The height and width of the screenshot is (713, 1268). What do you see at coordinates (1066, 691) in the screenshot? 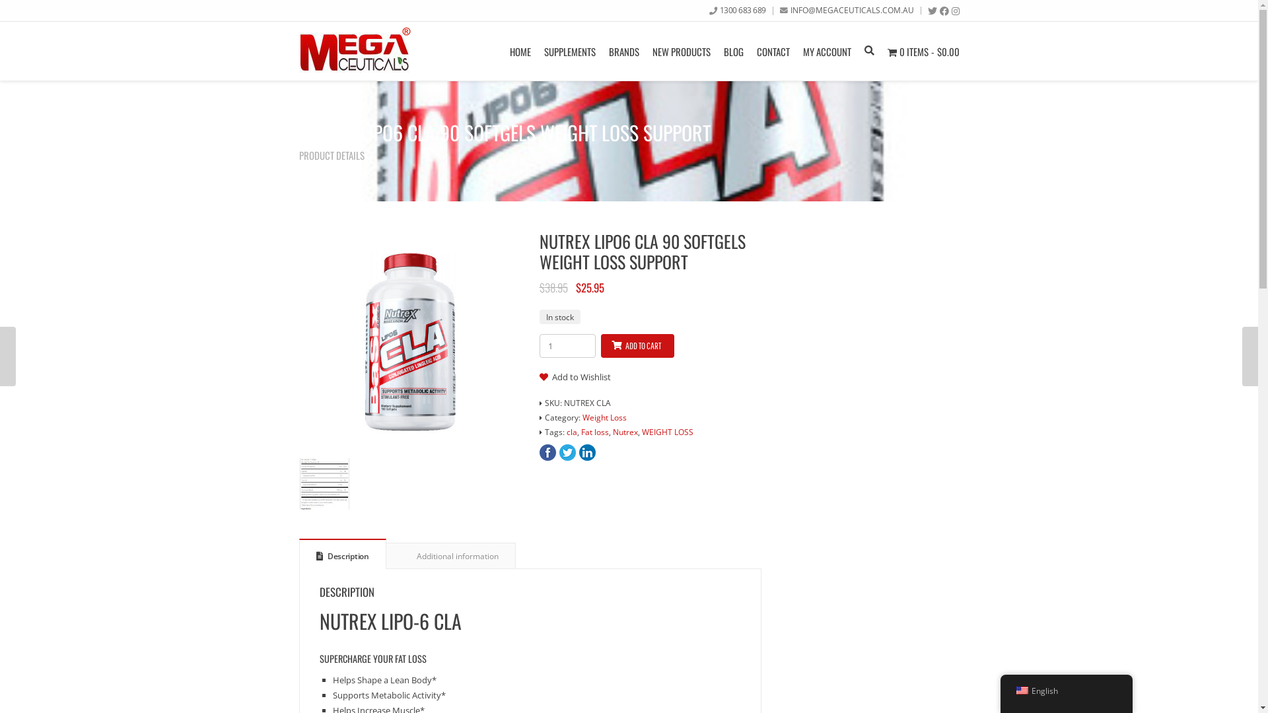
I see `English` at bounding box center [1066, 691].